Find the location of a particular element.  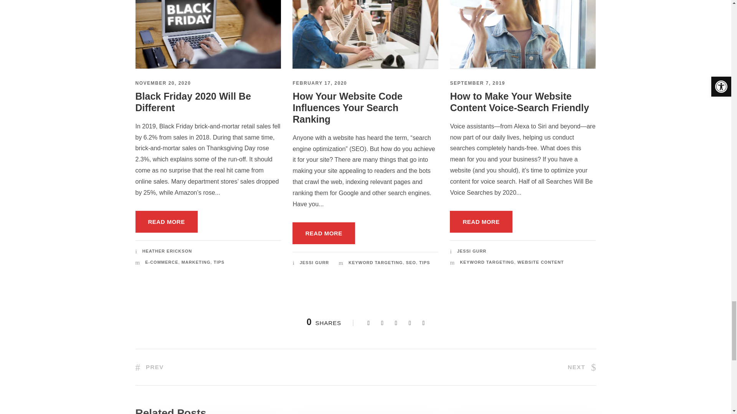

Posts by Jessi Gurr is located at coordinates (315, 263).